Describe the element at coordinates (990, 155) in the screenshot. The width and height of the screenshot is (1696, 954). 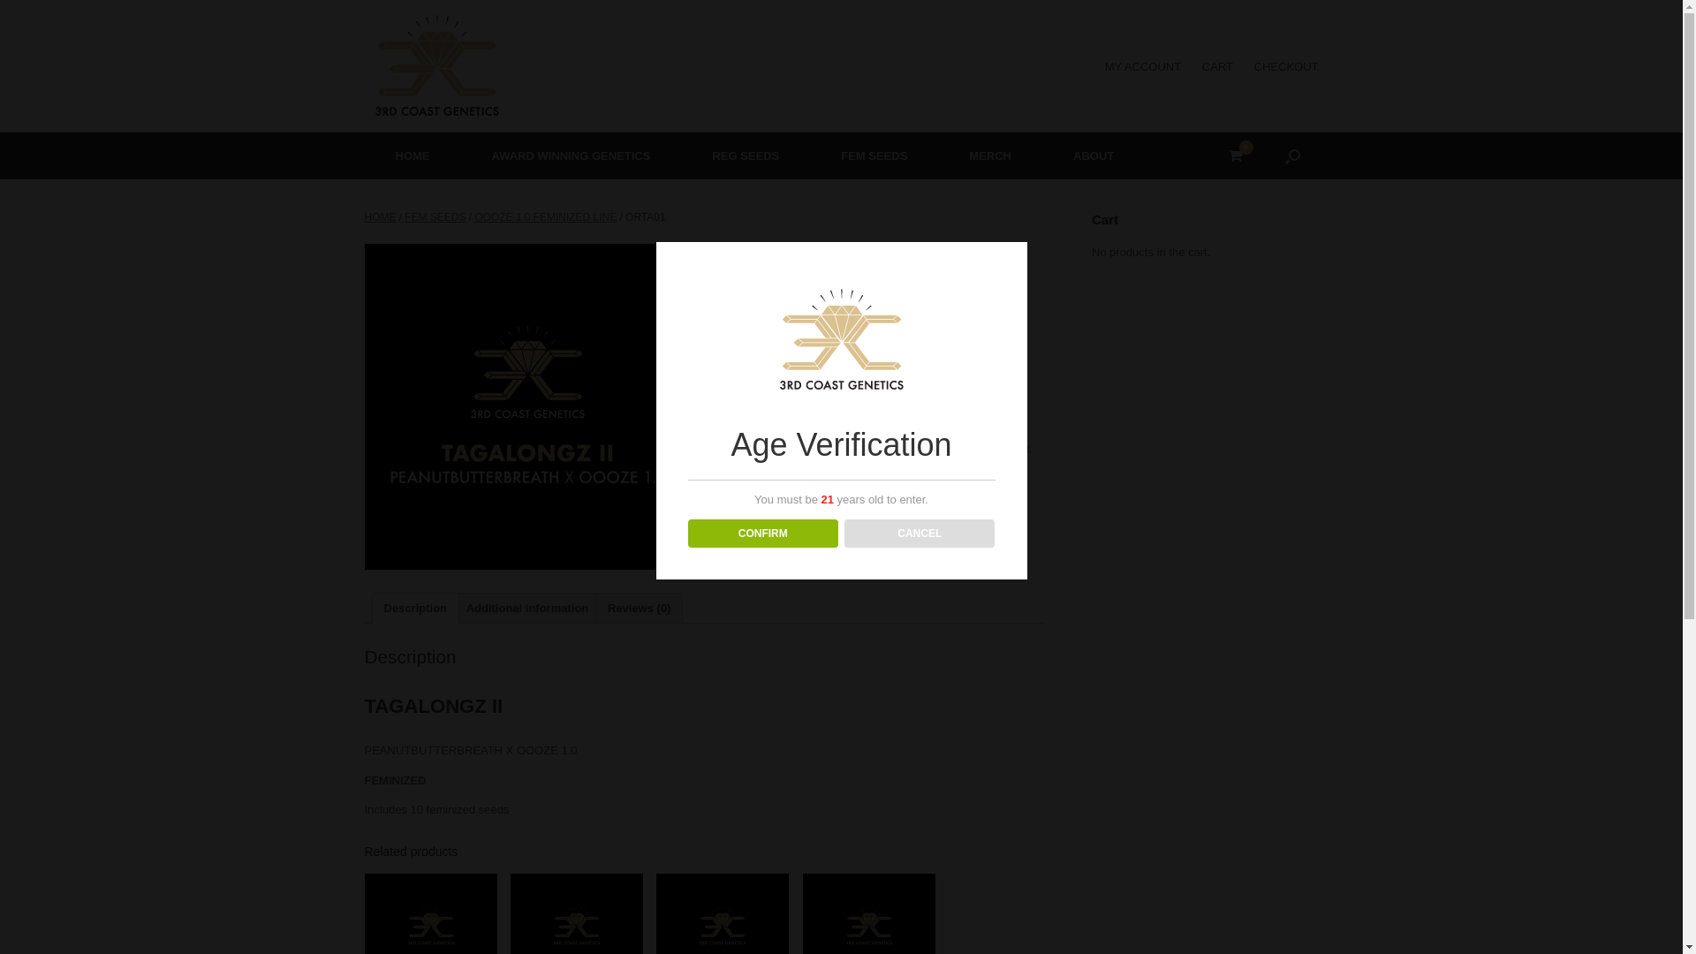
I see `MERCH` at that location.